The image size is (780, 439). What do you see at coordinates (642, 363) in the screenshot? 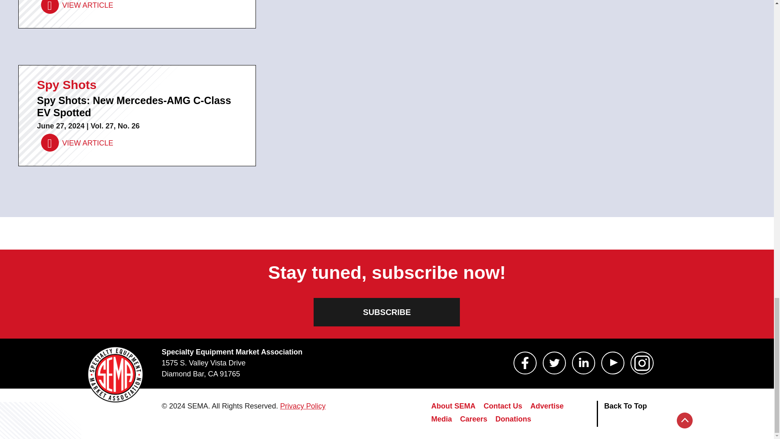
I see `SEMA Instagram Link` at bounding box center [642, 363].